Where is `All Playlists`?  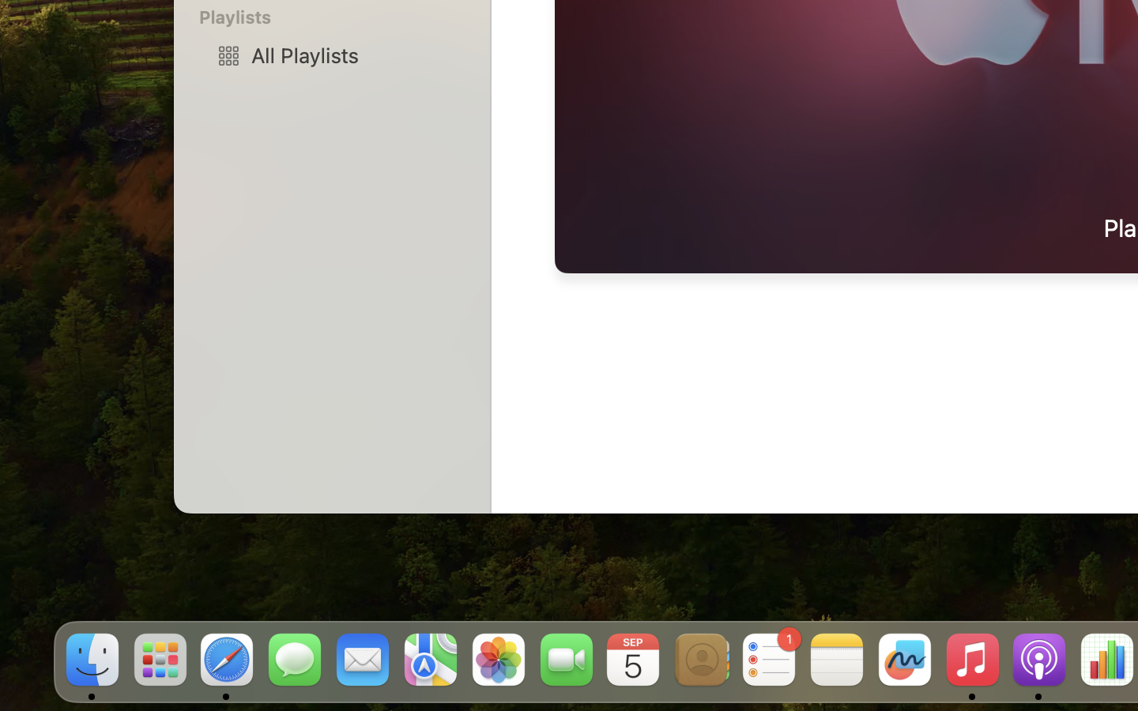 All Playlists is located at coordinates (356, 55).